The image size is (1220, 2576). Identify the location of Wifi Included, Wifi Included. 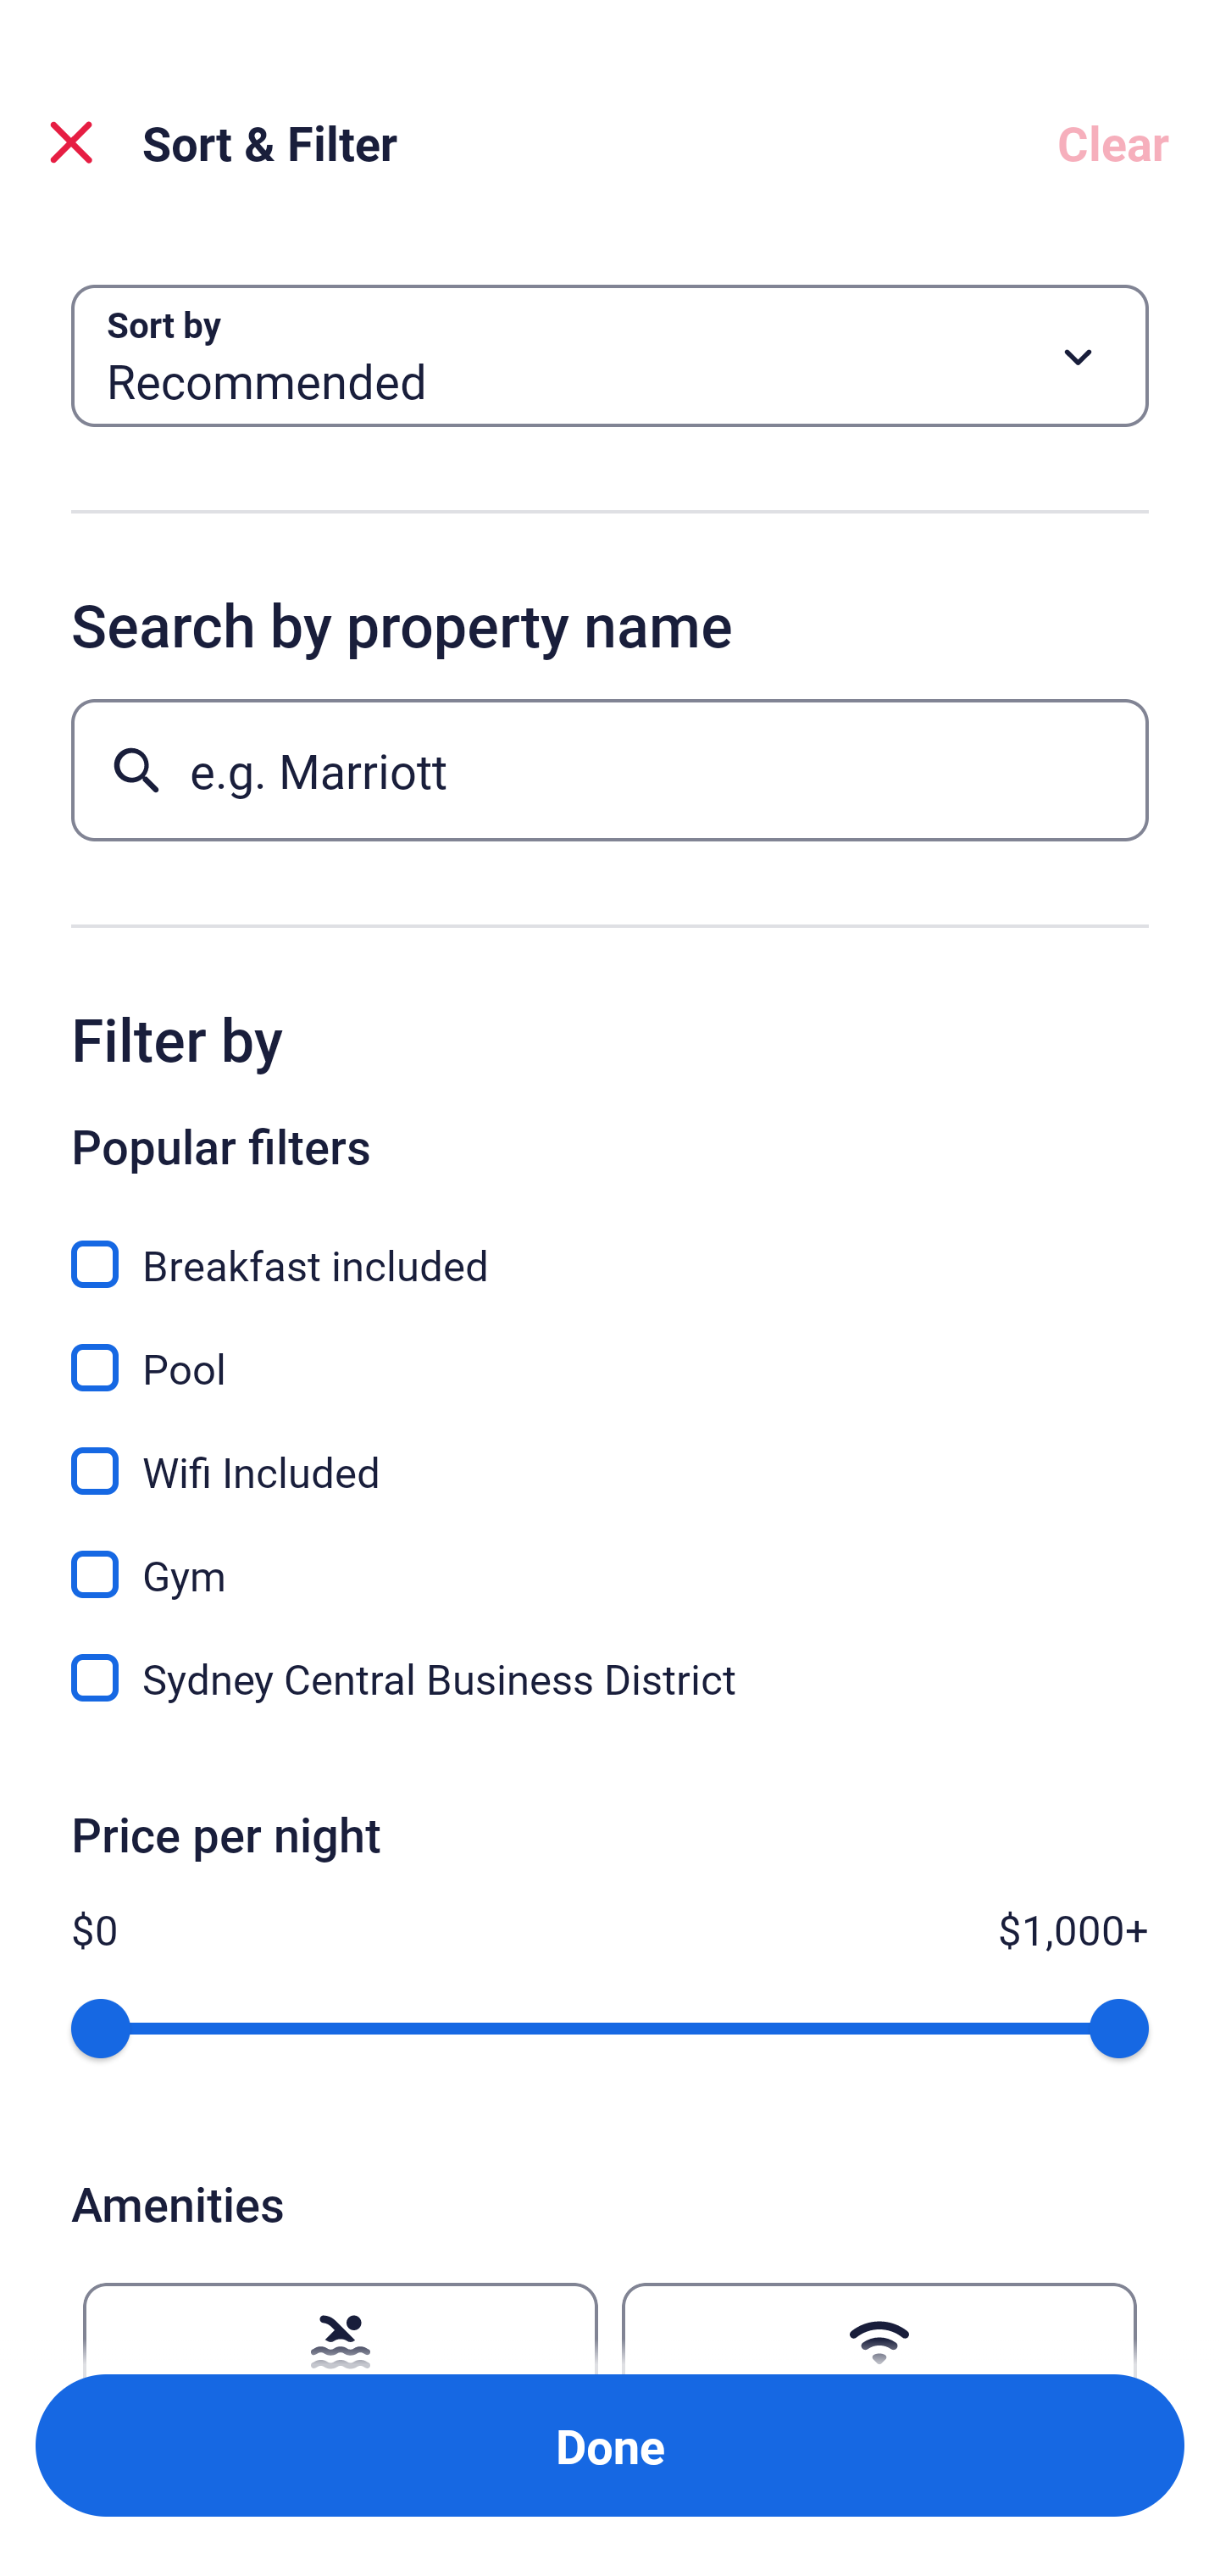
(610, 1452).